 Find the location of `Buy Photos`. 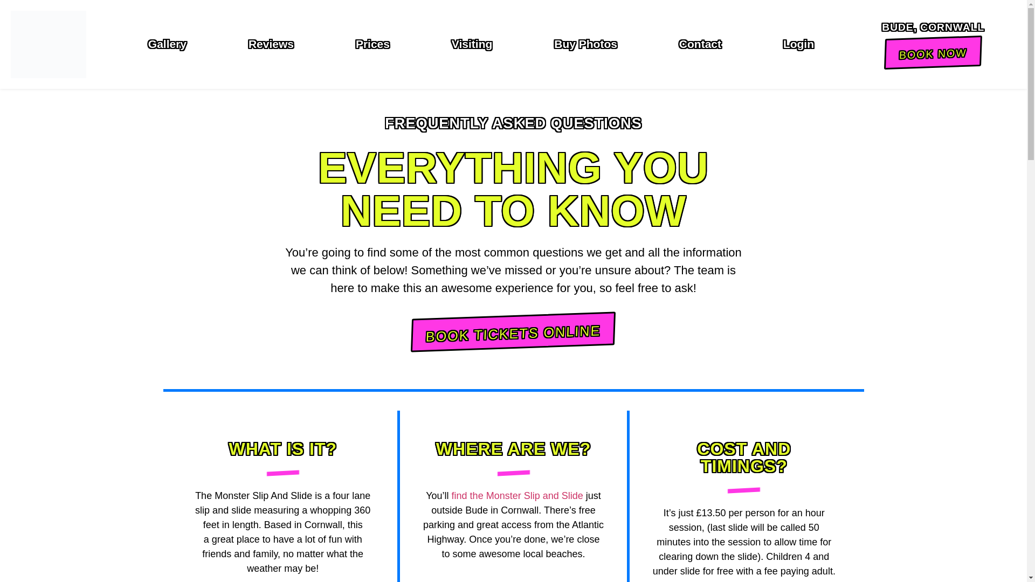

Buy Photos is located at coordinates (586, 44).